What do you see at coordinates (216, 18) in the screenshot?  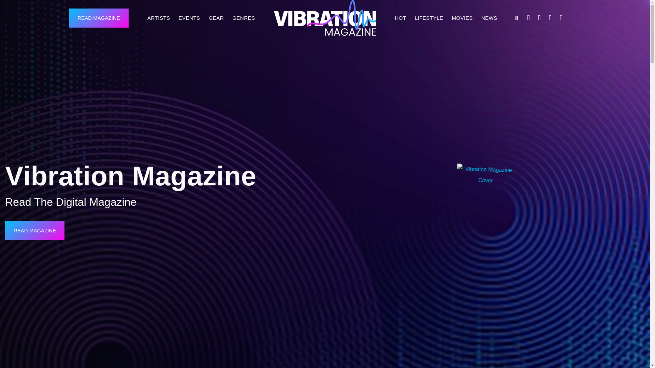 I see `GEAR` at bounding box center [216, 18].